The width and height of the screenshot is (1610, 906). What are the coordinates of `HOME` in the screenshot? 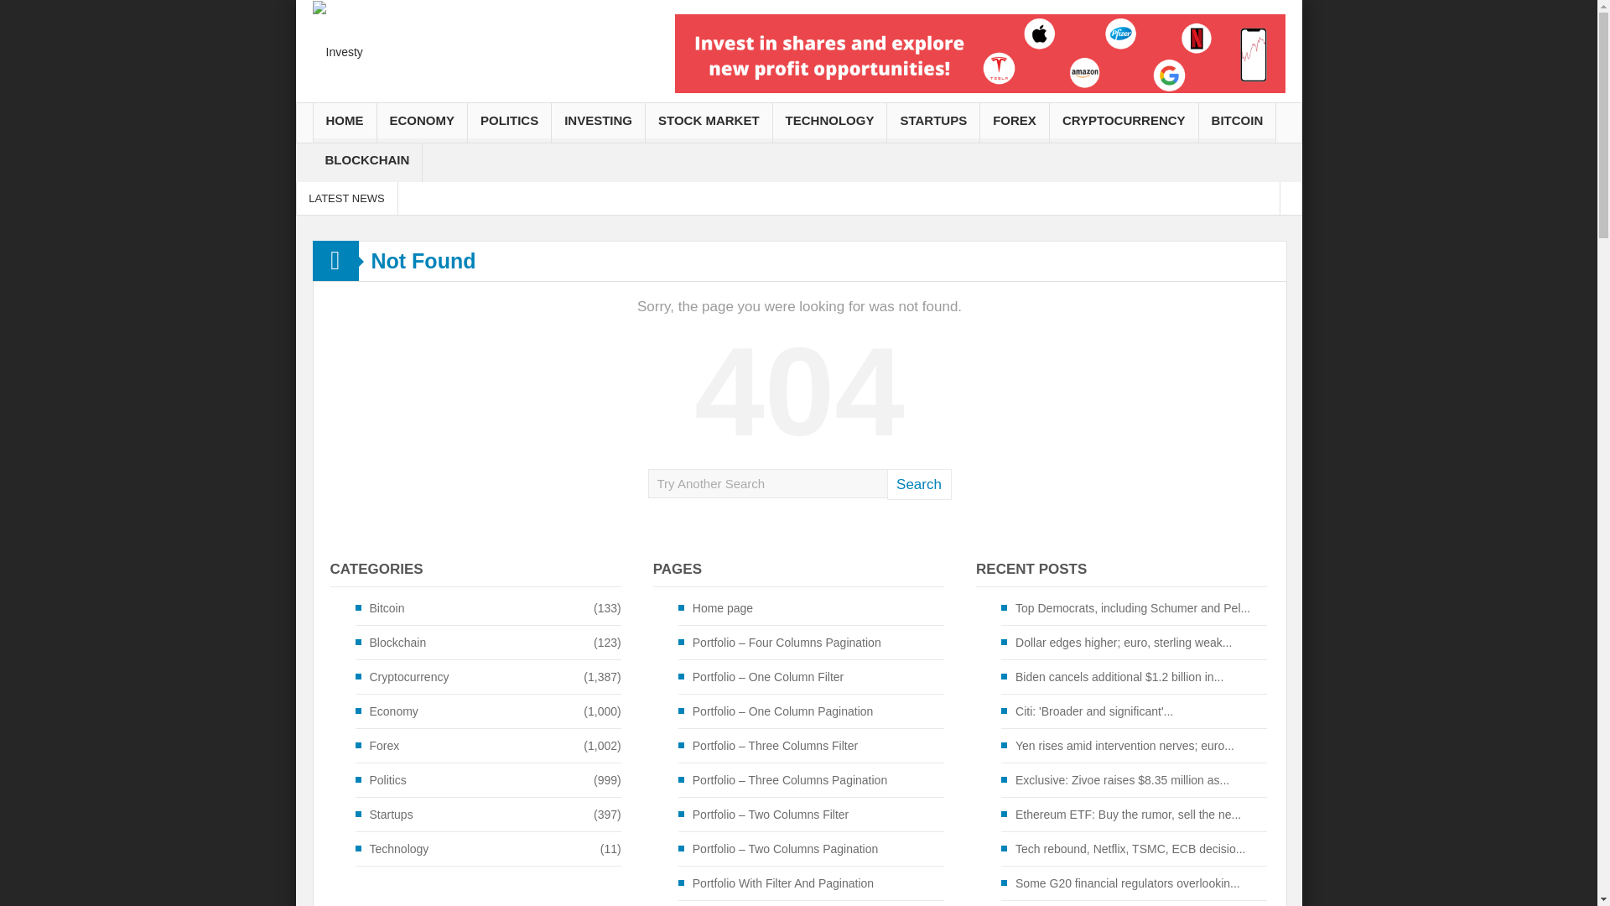 It's located at (345, 122).